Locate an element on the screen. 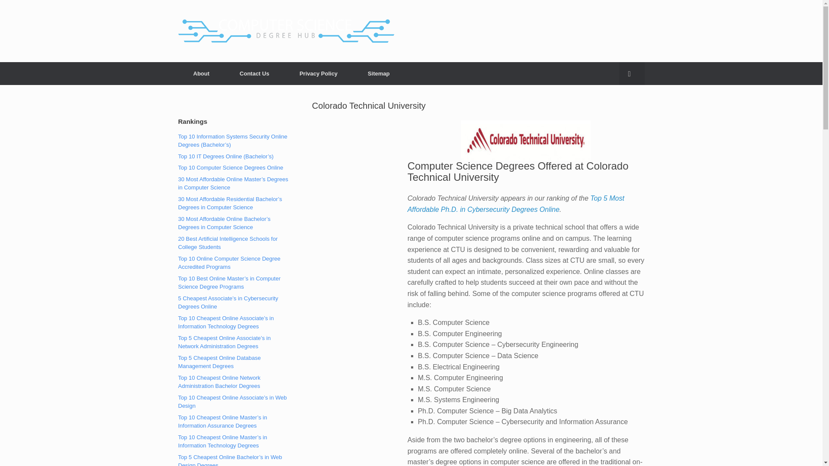 The height and width of the screenshot is (466, 829). Sitemap is located at coordinates (379, 73).